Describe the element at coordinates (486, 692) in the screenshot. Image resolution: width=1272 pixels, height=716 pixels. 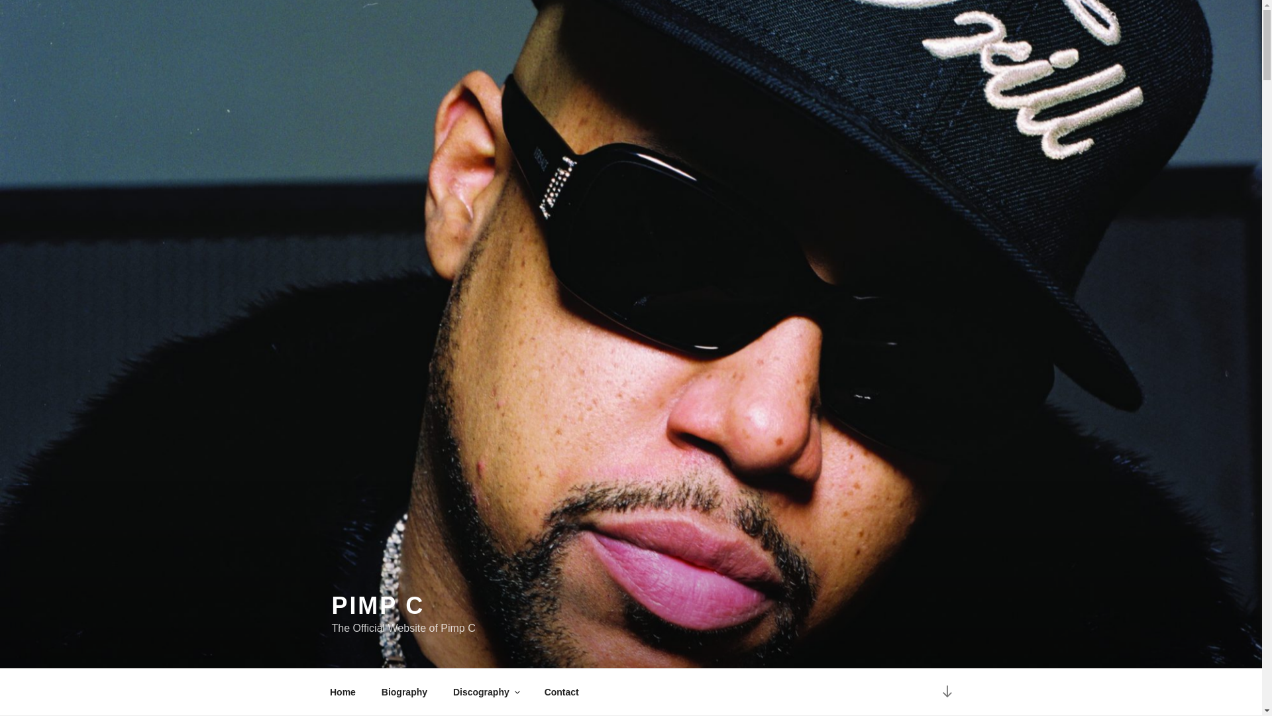
I see `Discography` at that location.